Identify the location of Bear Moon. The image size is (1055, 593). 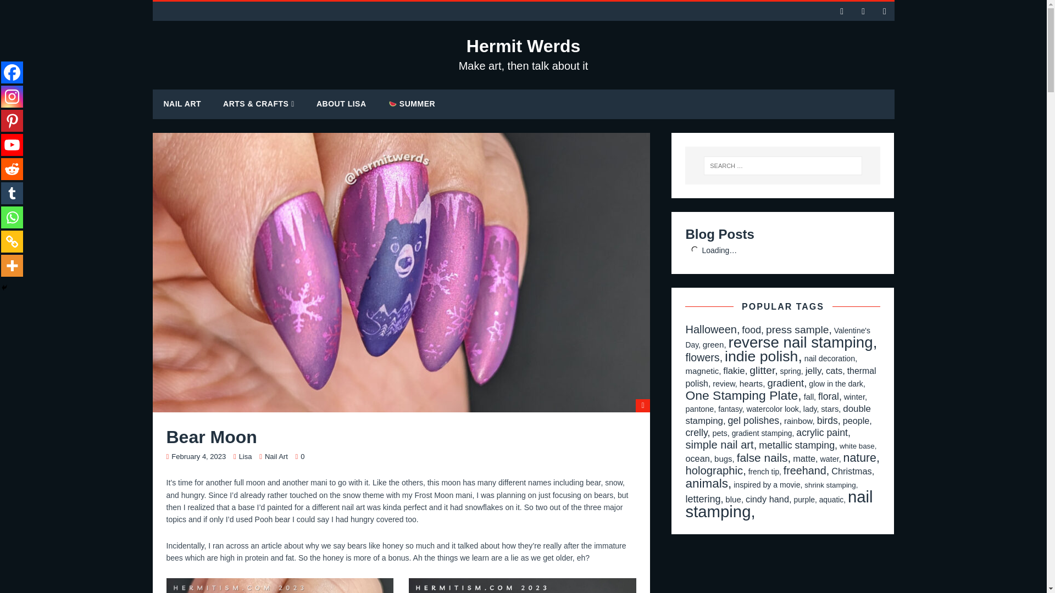
(524, 54).